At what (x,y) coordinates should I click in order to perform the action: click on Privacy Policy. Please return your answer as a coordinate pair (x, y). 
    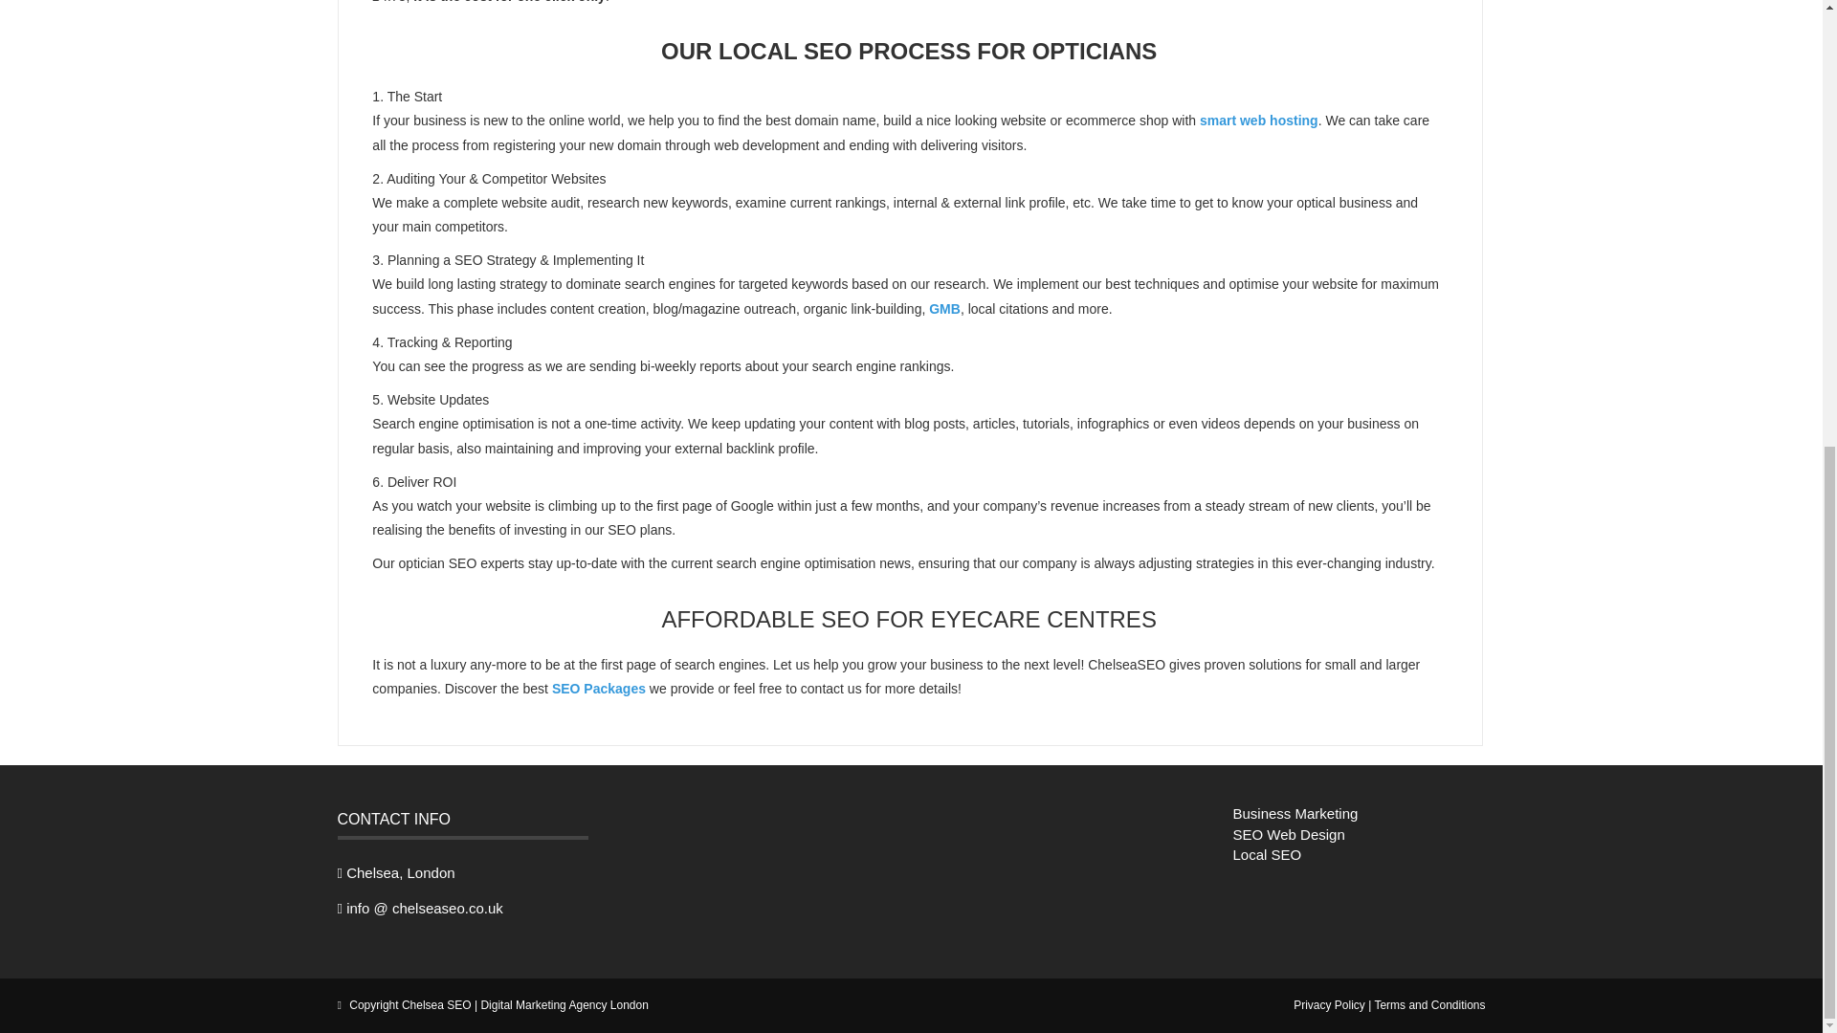
    Looking at the image, I should click on (1328, 1005).